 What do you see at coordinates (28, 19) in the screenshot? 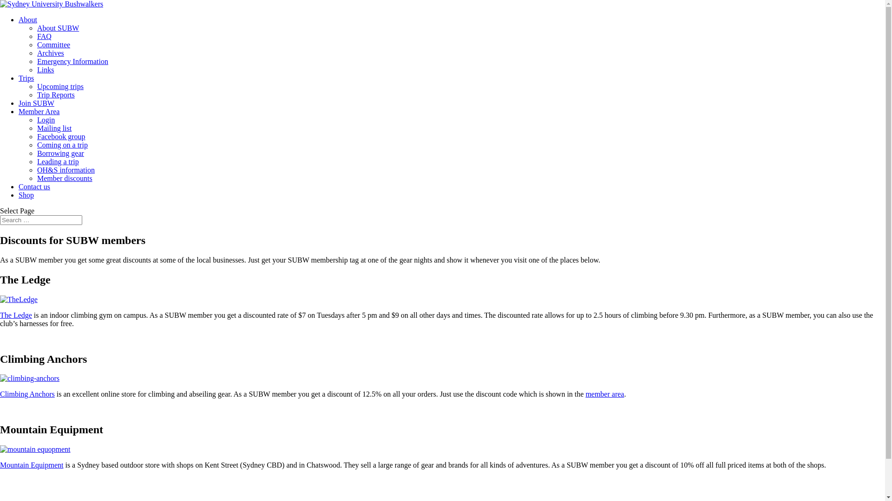
I see `About` at bounding box center [28, 19].